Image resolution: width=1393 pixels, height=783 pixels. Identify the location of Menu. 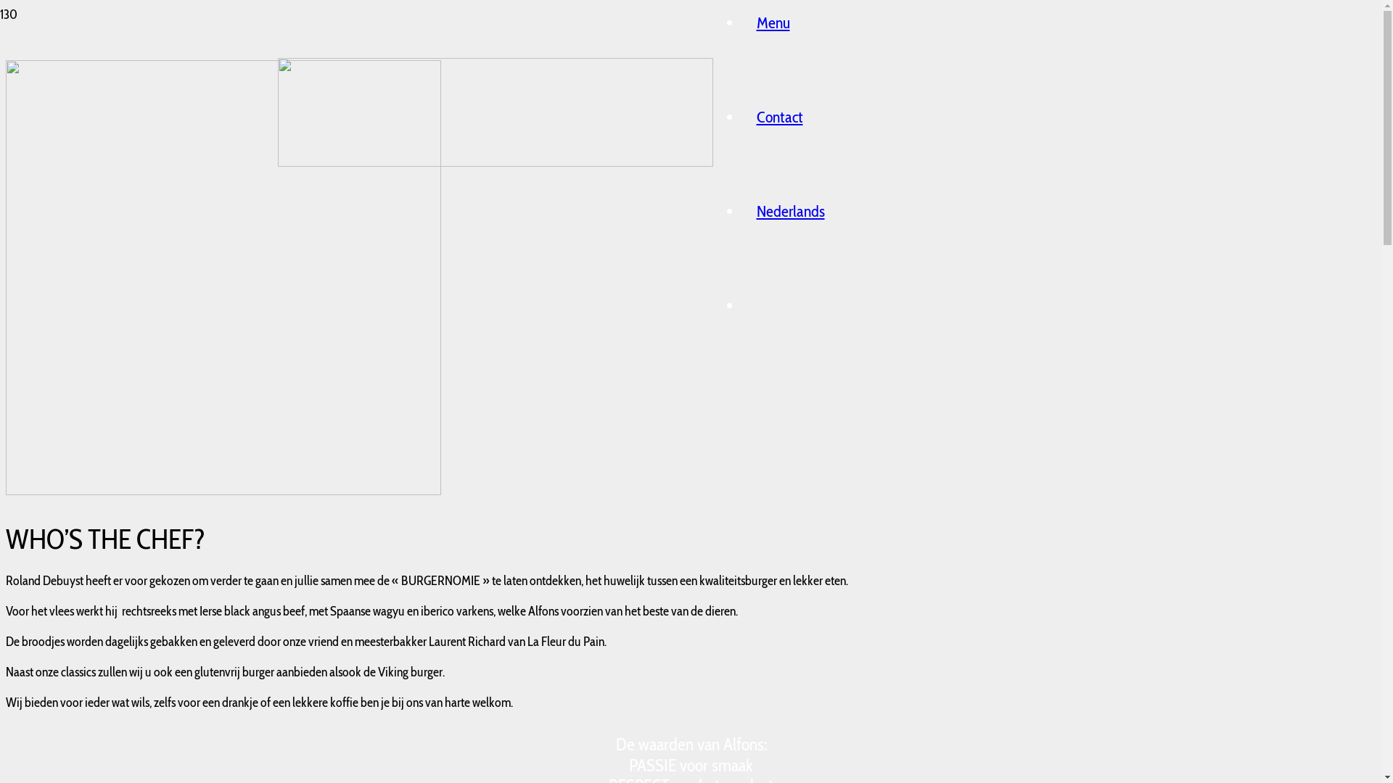
(773, 23).